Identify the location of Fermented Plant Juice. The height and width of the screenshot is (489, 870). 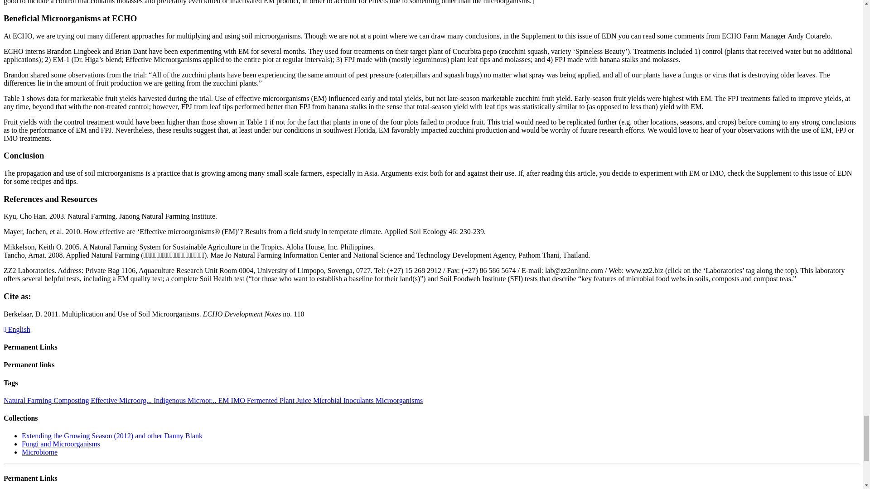
(280, 400).